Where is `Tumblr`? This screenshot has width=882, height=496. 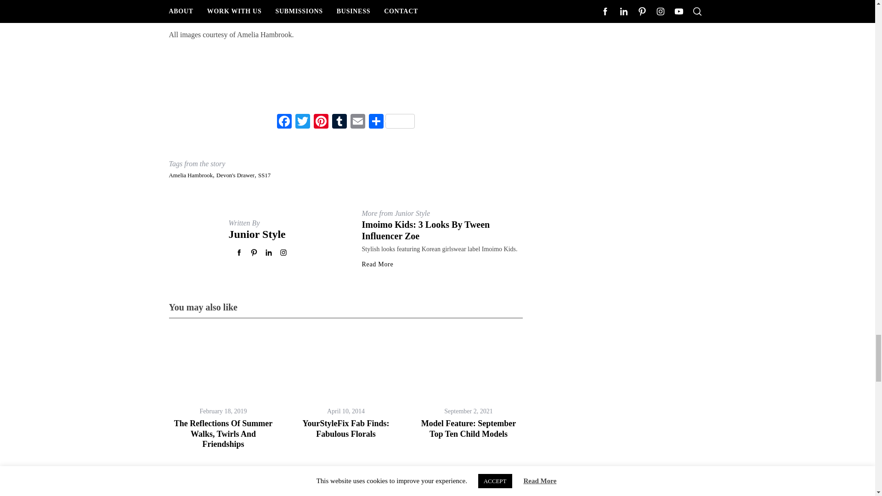 Tumblr is located at coordinates (339, 122).